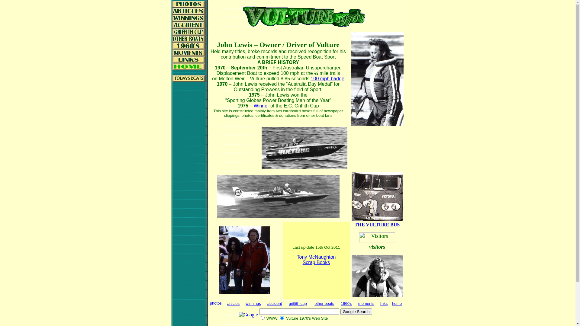 This screenshot has height=326, width=580. Describe the element at coordinates (298, 304) in the screenshot. I see `griffith cup` at that location.